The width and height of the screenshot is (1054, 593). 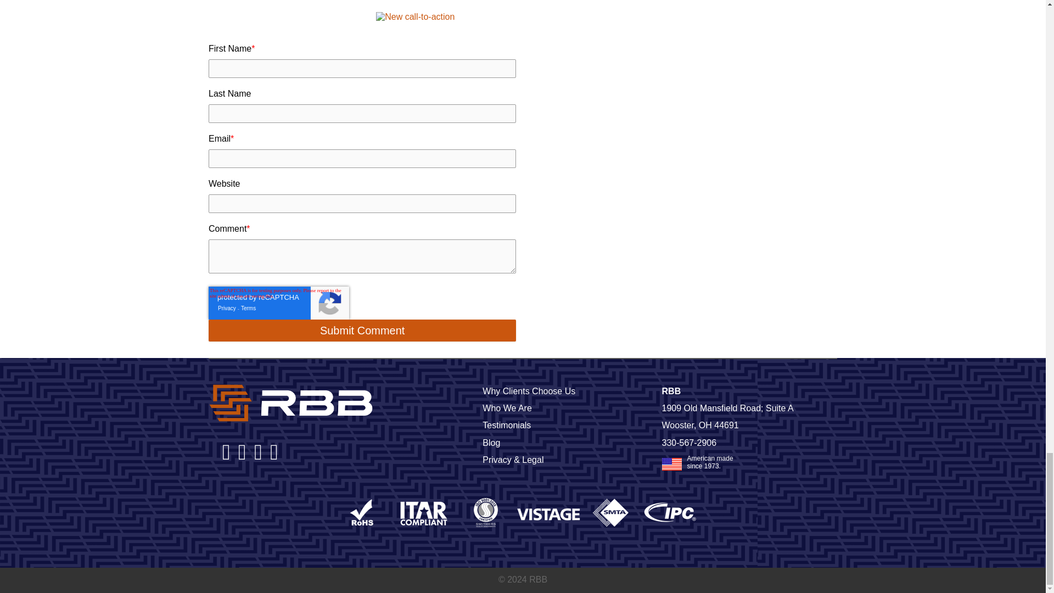 What do you see at coordinates (362, 331) in the screenshot?
I see `Submit Comment` at bounding box center [362, 331].